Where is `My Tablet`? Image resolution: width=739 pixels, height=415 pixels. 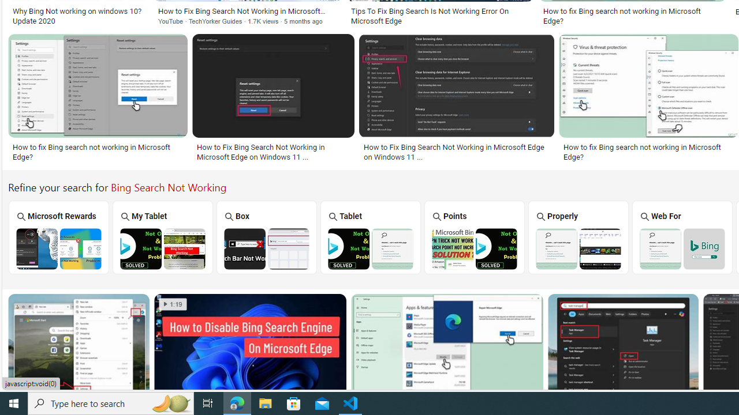 My Tablet is located at coordinates (163, 237).